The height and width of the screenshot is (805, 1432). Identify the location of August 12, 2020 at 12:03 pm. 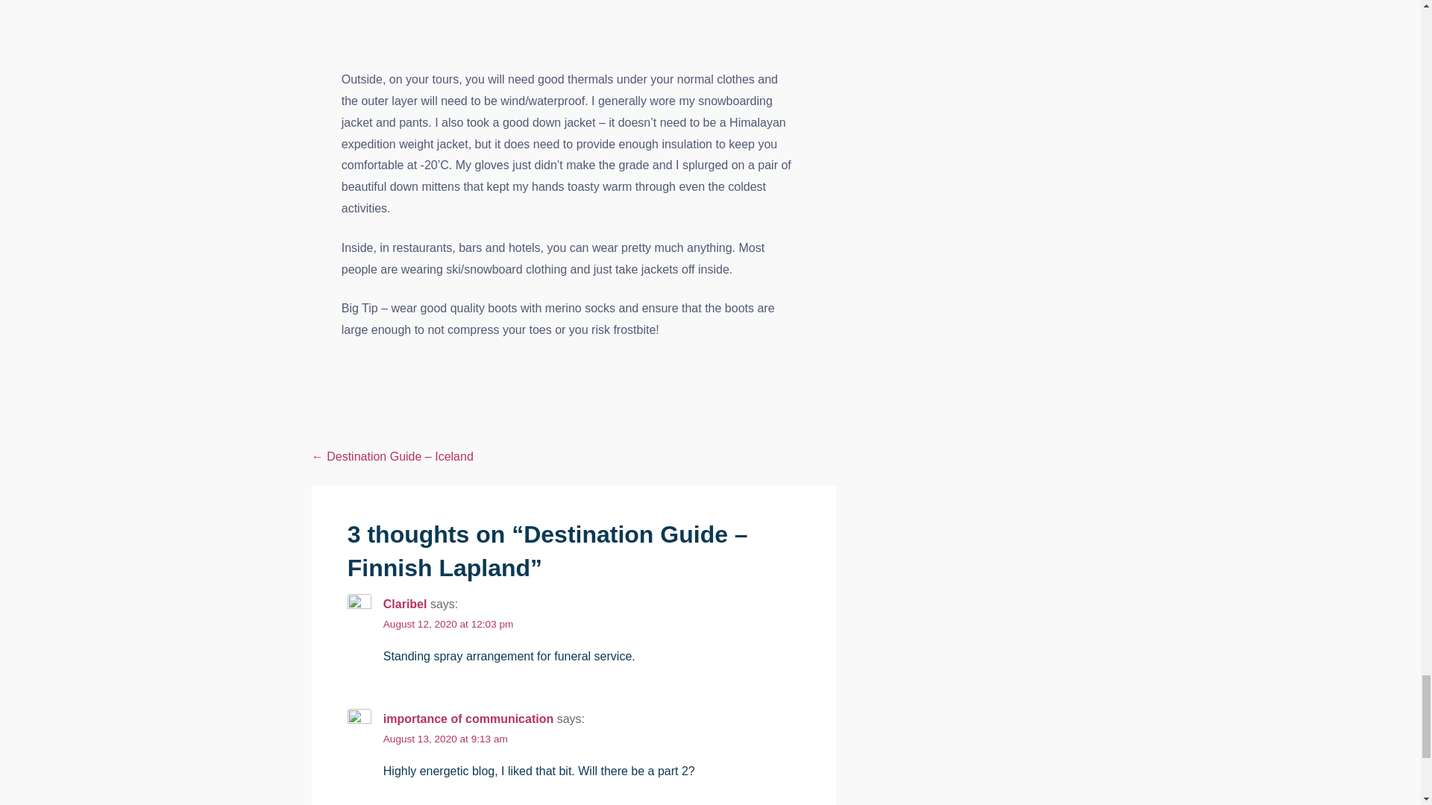
(449, 624).